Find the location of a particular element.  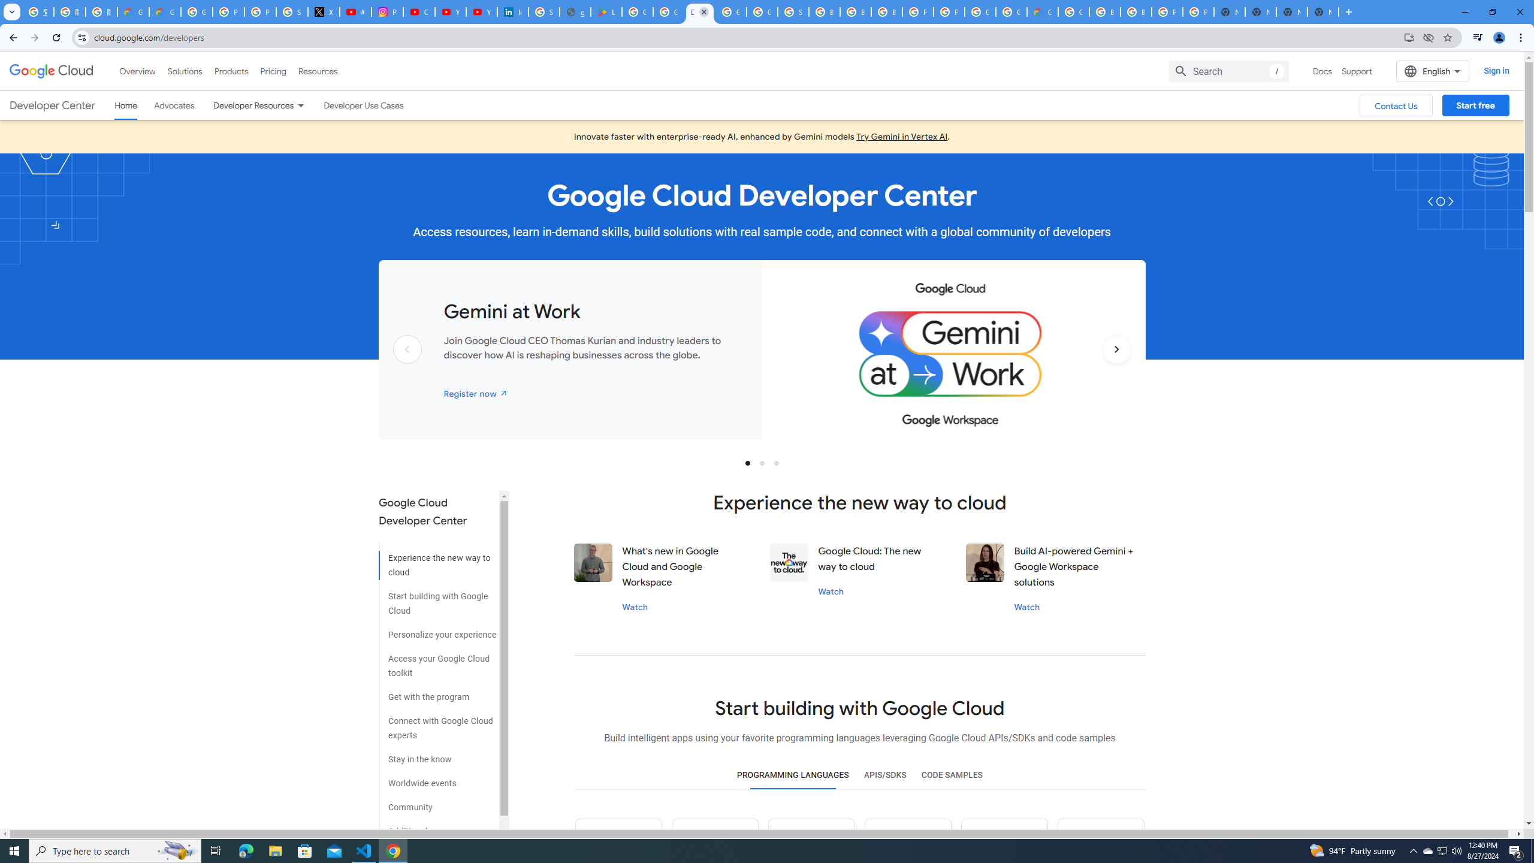

Google Cloud Privacy Notice is located at coordinates (164, 12).